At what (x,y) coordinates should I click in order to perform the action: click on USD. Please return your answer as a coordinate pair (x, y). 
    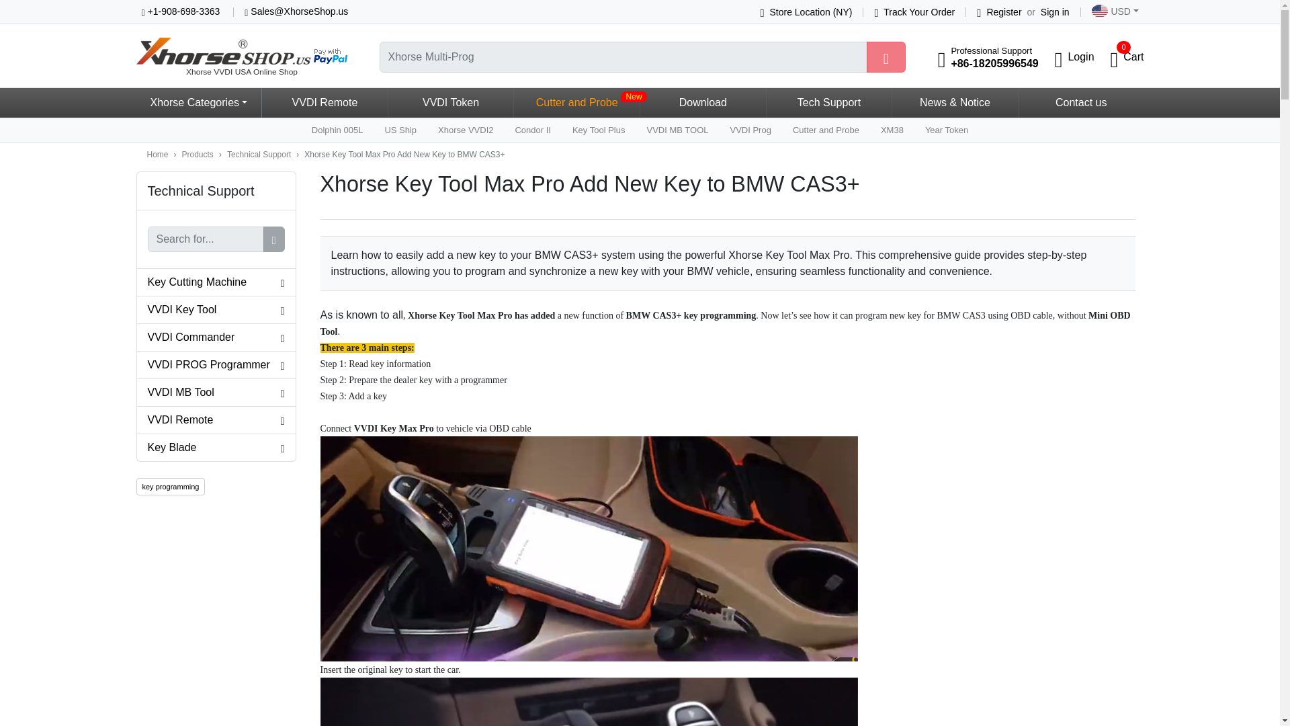
    Looking at the image, I should click on (1083, 56).